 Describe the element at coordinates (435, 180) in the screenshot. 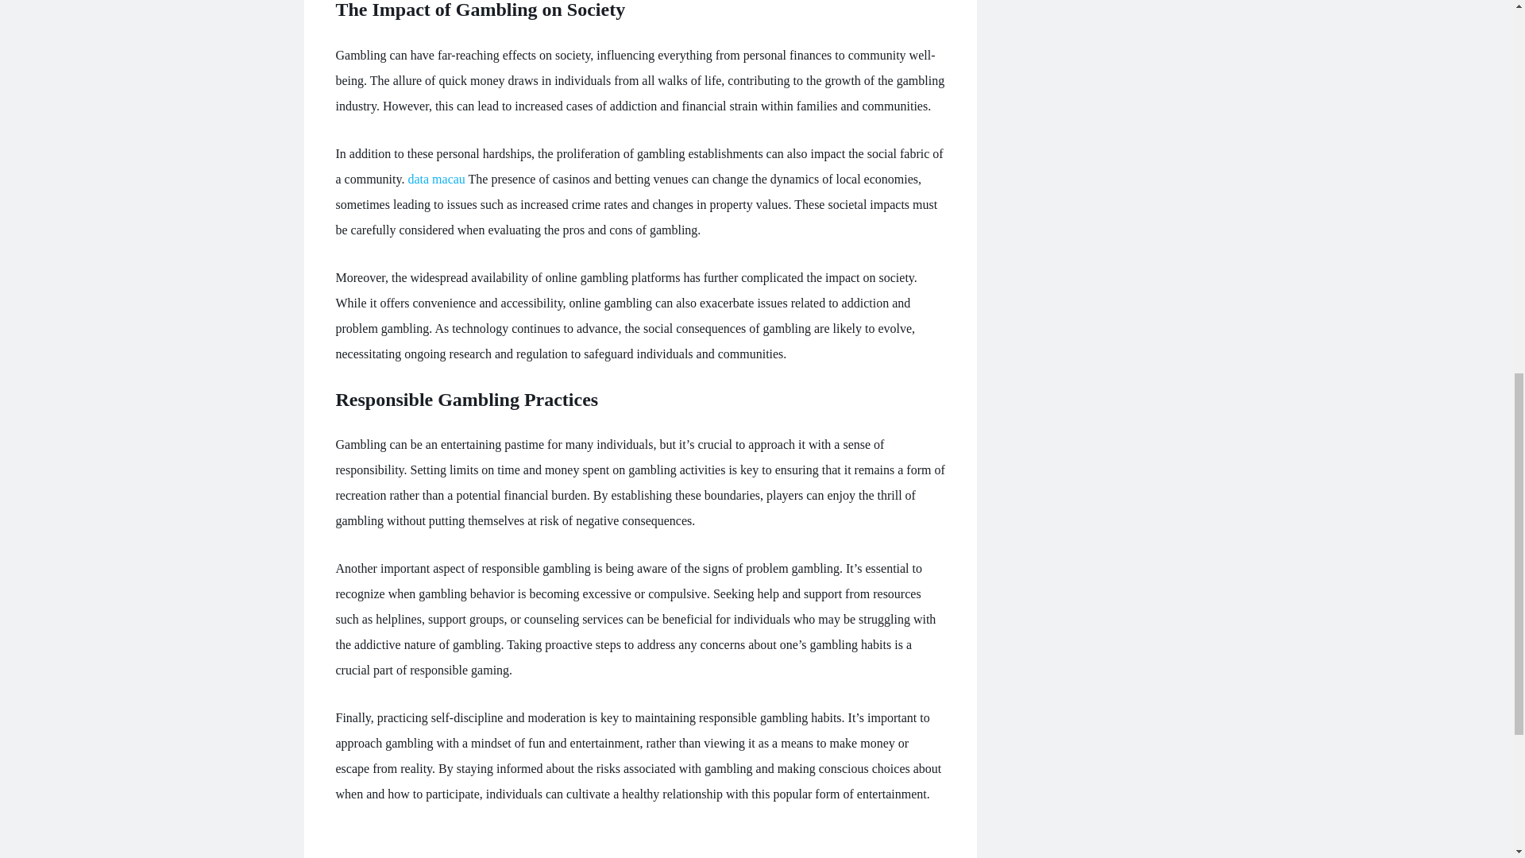

I see `data macau` at that location.